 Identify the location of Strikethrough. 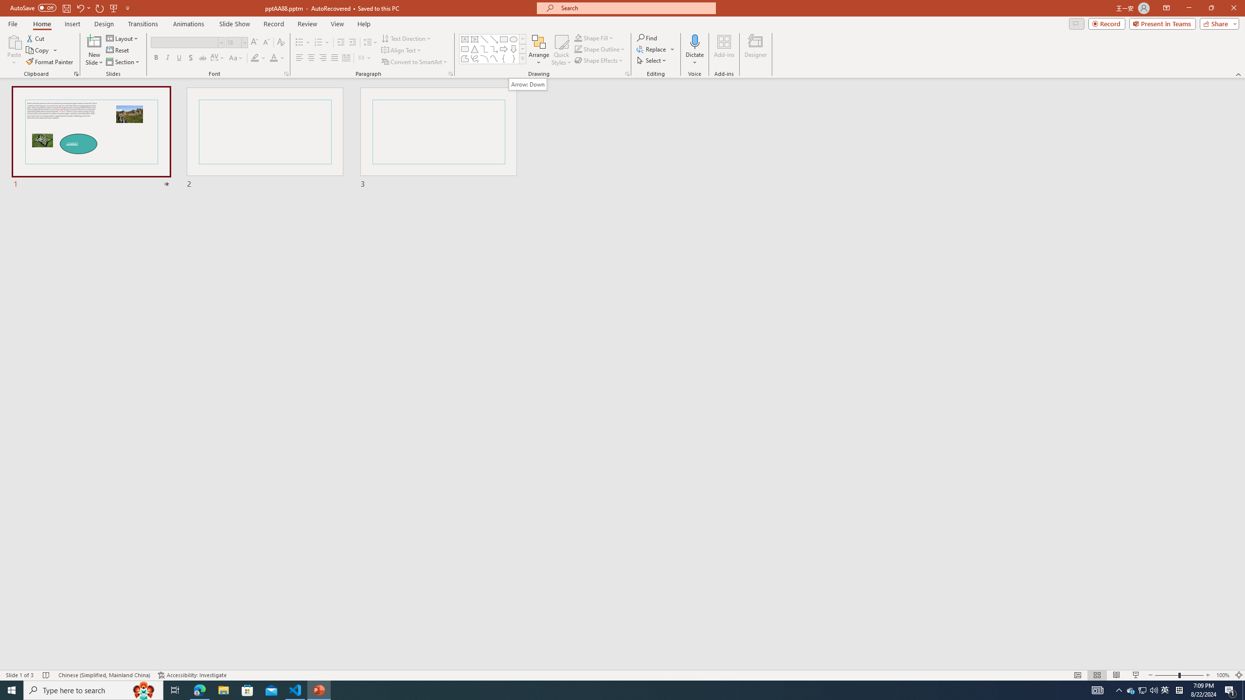
(203, 58).